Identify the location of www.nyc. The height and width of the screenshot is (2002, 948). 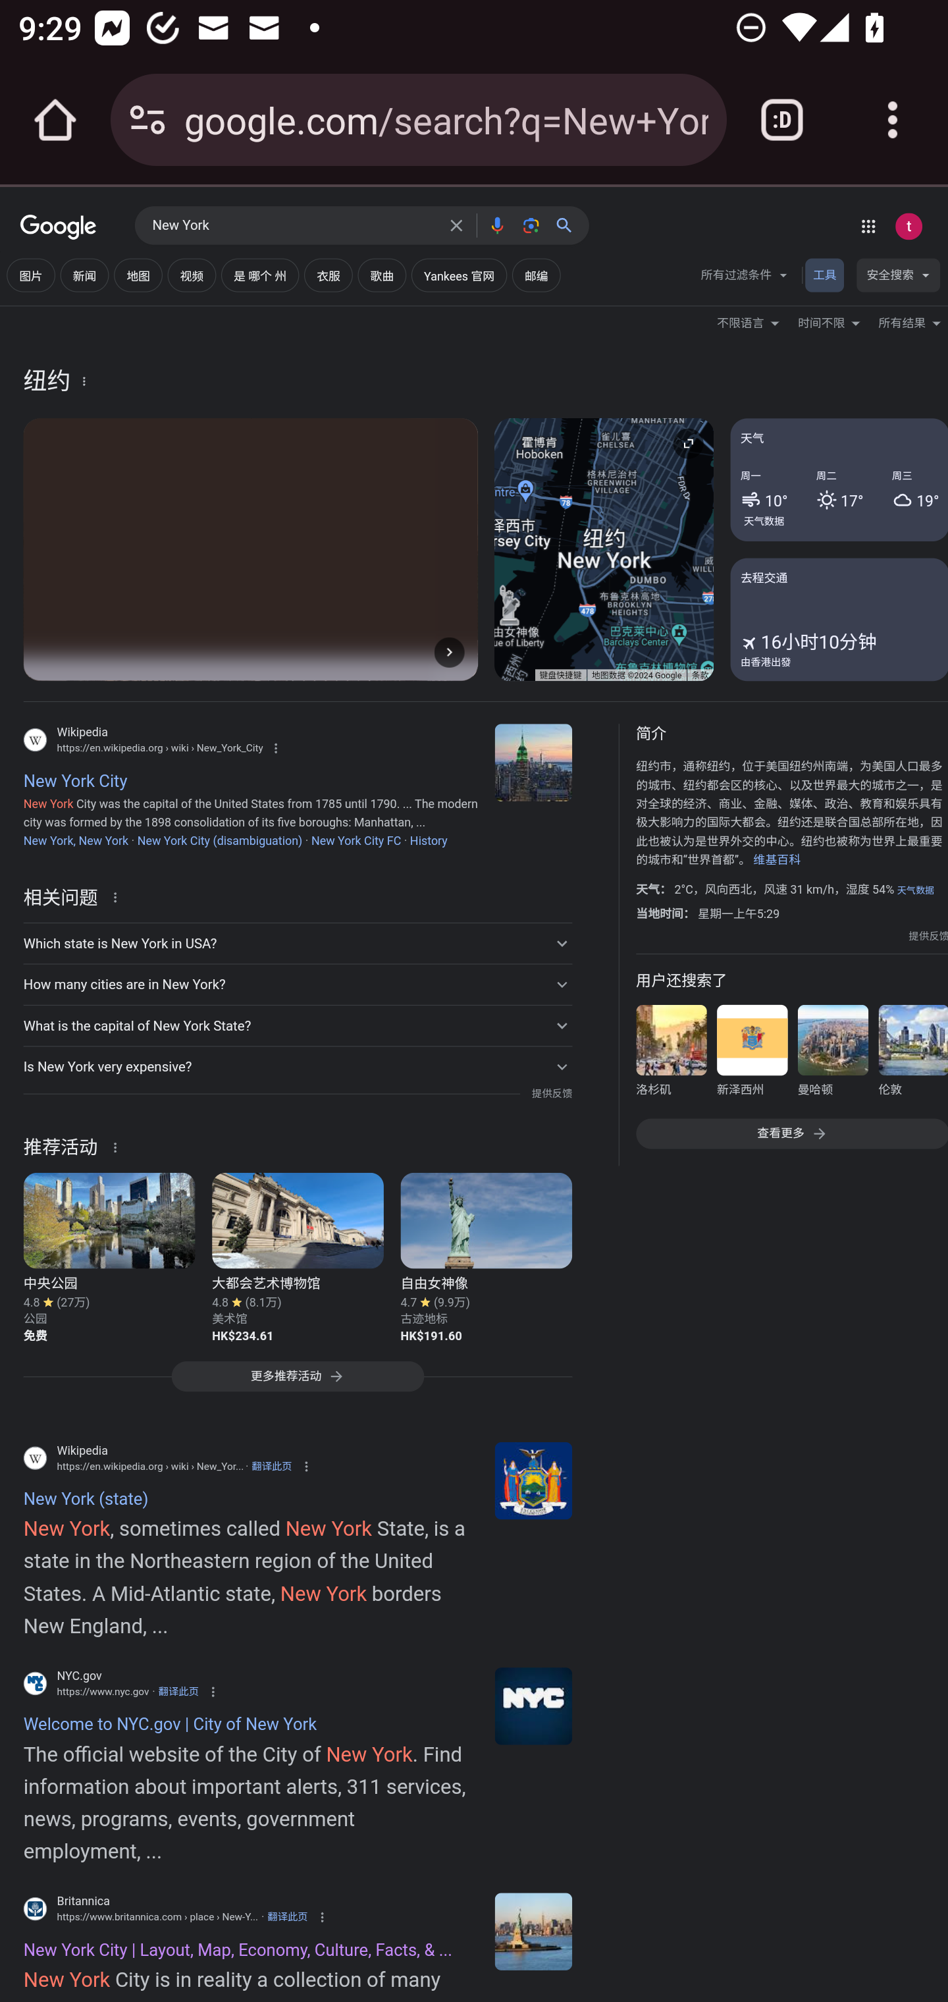
(533, 1706).